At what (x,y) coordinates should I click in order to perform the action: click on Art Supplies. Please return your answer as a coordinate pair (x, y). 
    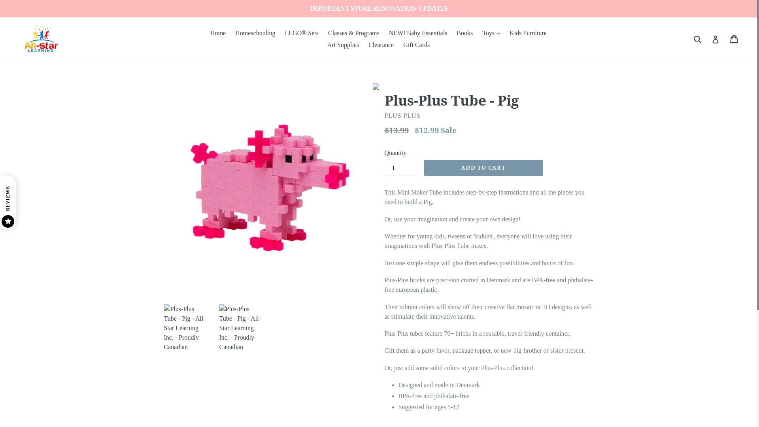
    Looking at the image, I should click on (343, 45).